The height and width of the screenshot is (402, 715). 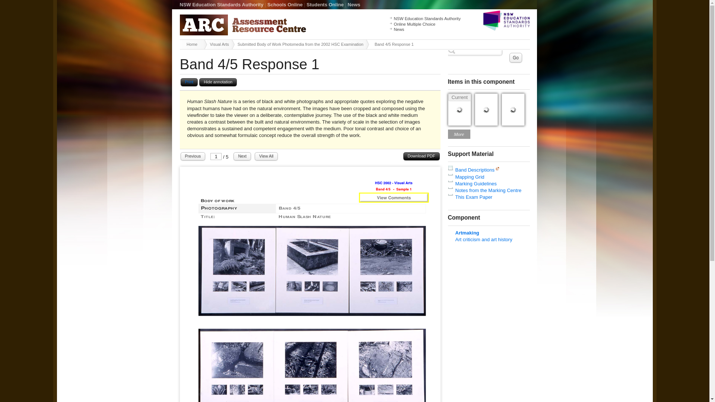 What do you see at coordinates (474, 170) in the screenshot?
I see `Band Descriptions` at bounding box center [474, 170].